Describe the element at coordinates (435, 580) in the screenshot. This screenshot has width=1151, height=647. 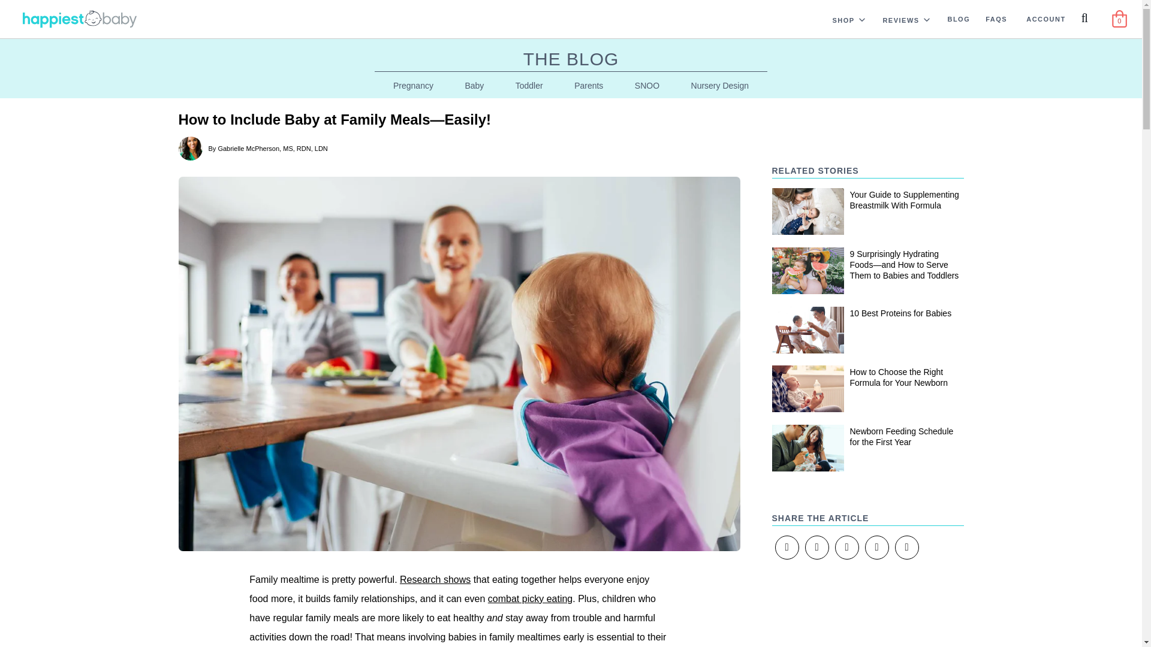
I see `Research shows` at that location.